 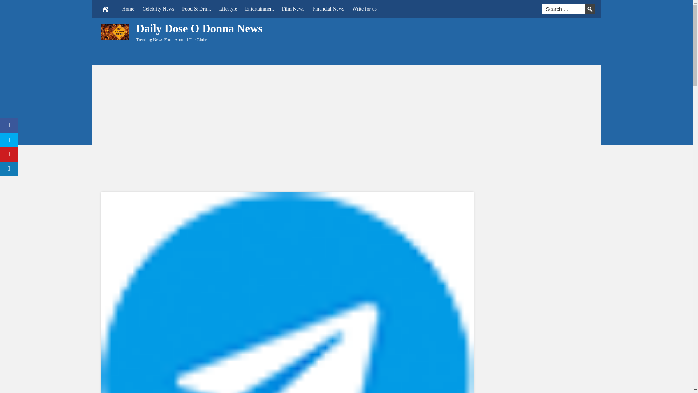 I want to click on Advertisement, so click(x=460, y=39).